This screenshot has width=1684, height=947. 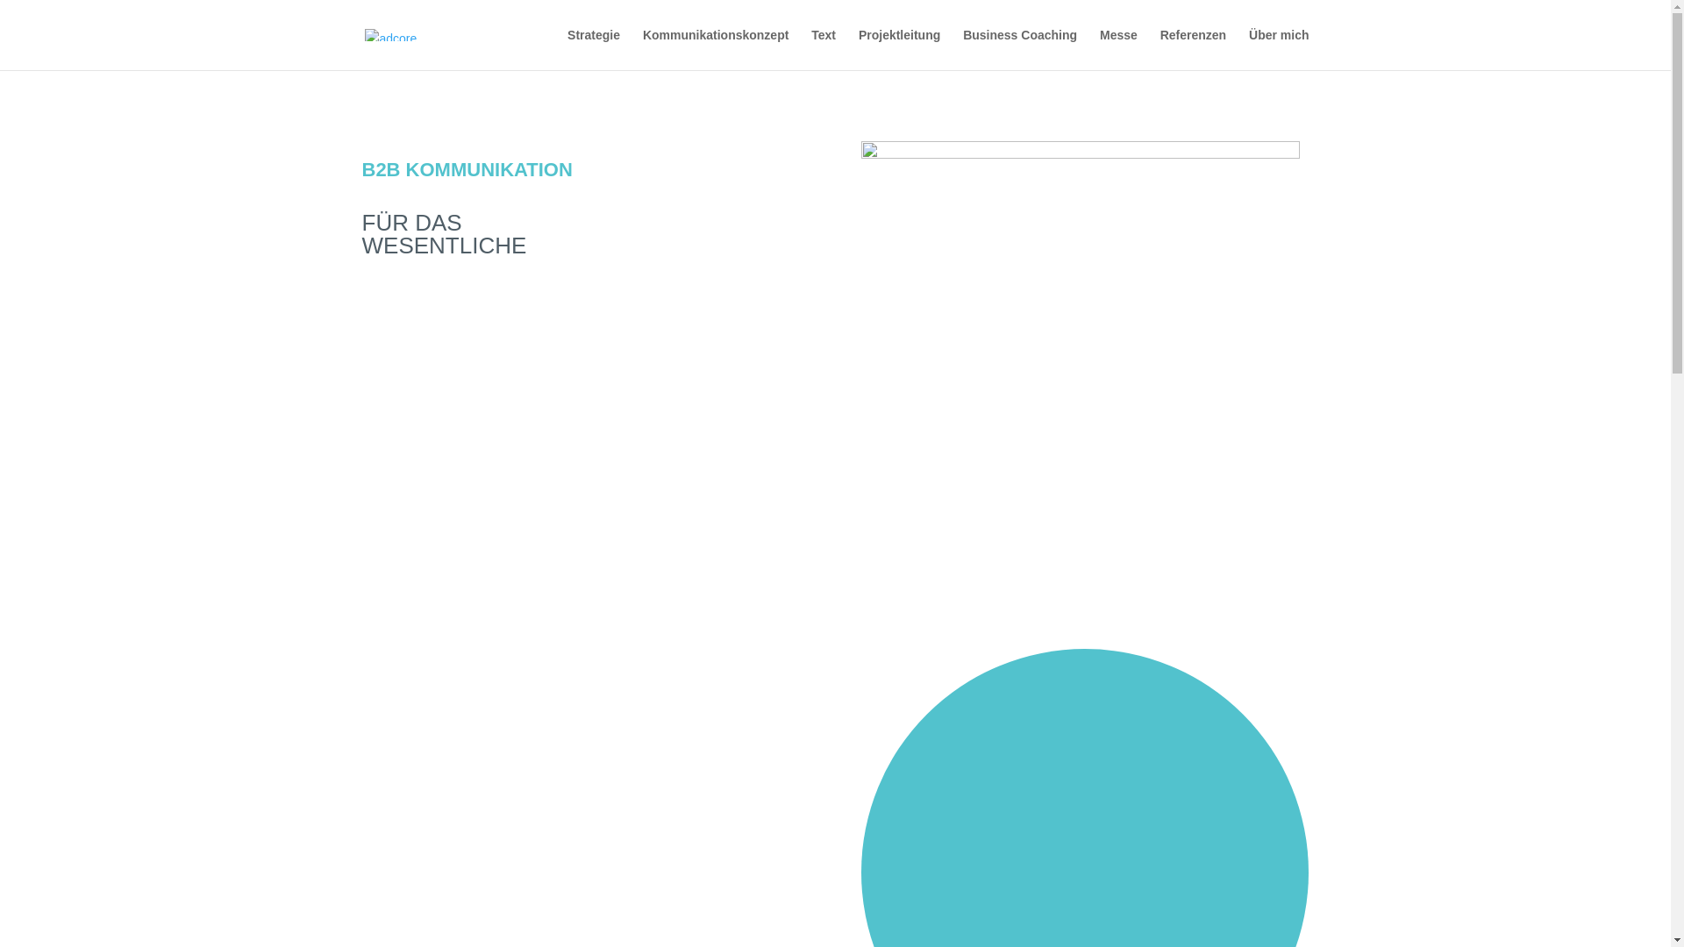 I want to click on Business Coaching, so click(x=1020, y=49).